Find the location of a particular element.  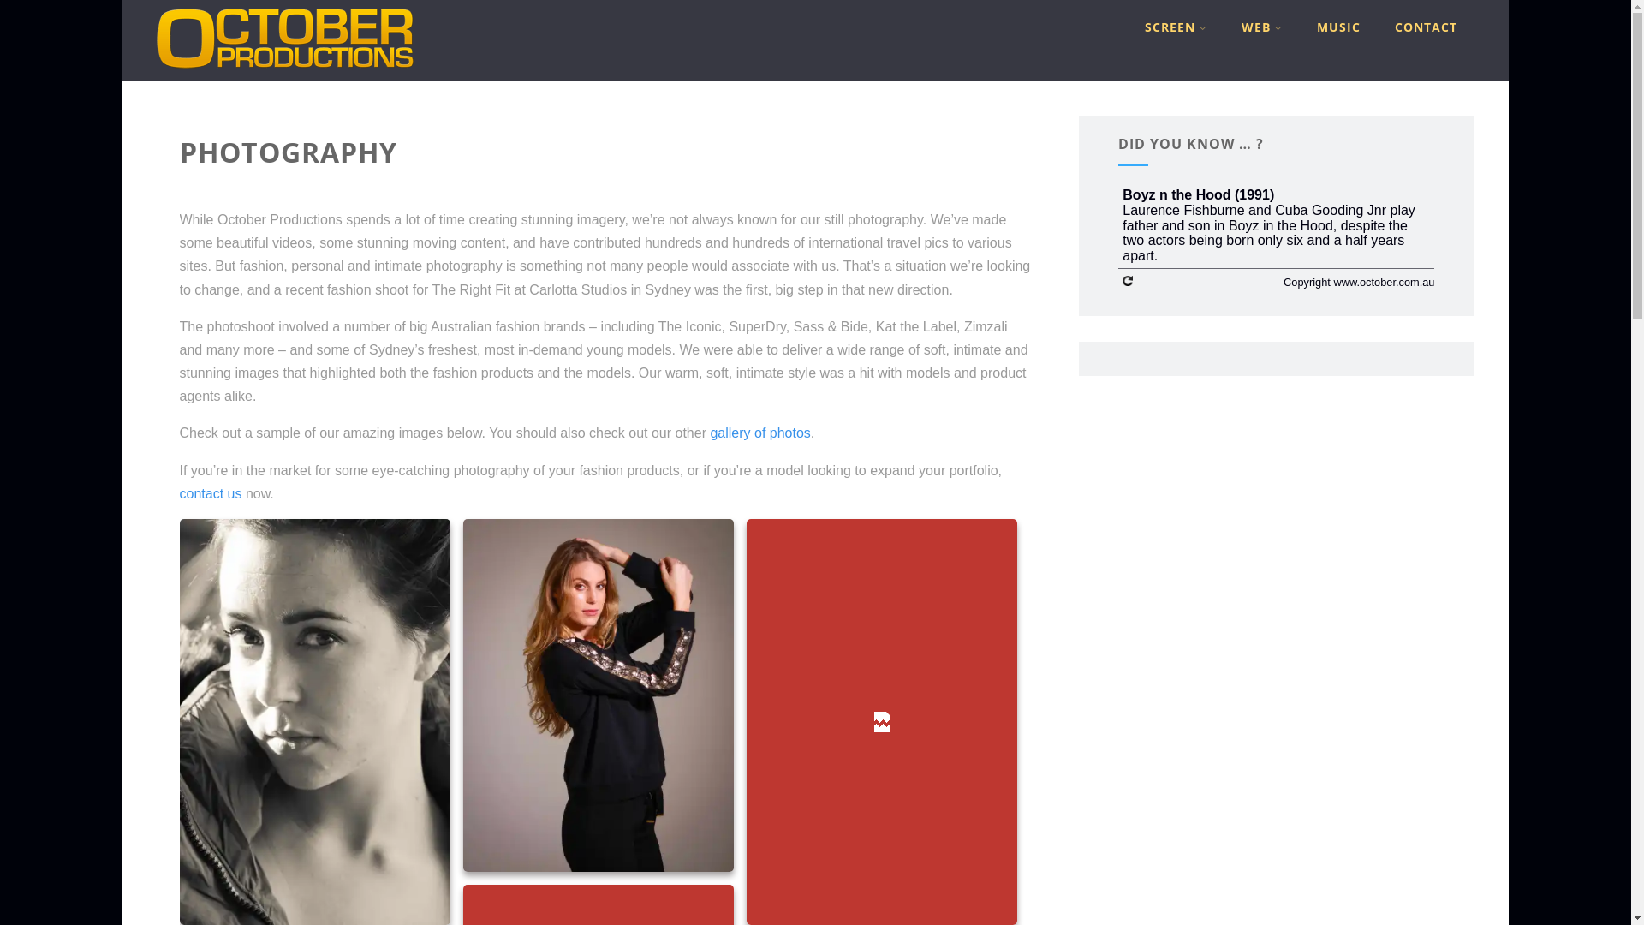

IMG_3729-18_SophieEllaAbernethy is located at coordinates (598, 695).